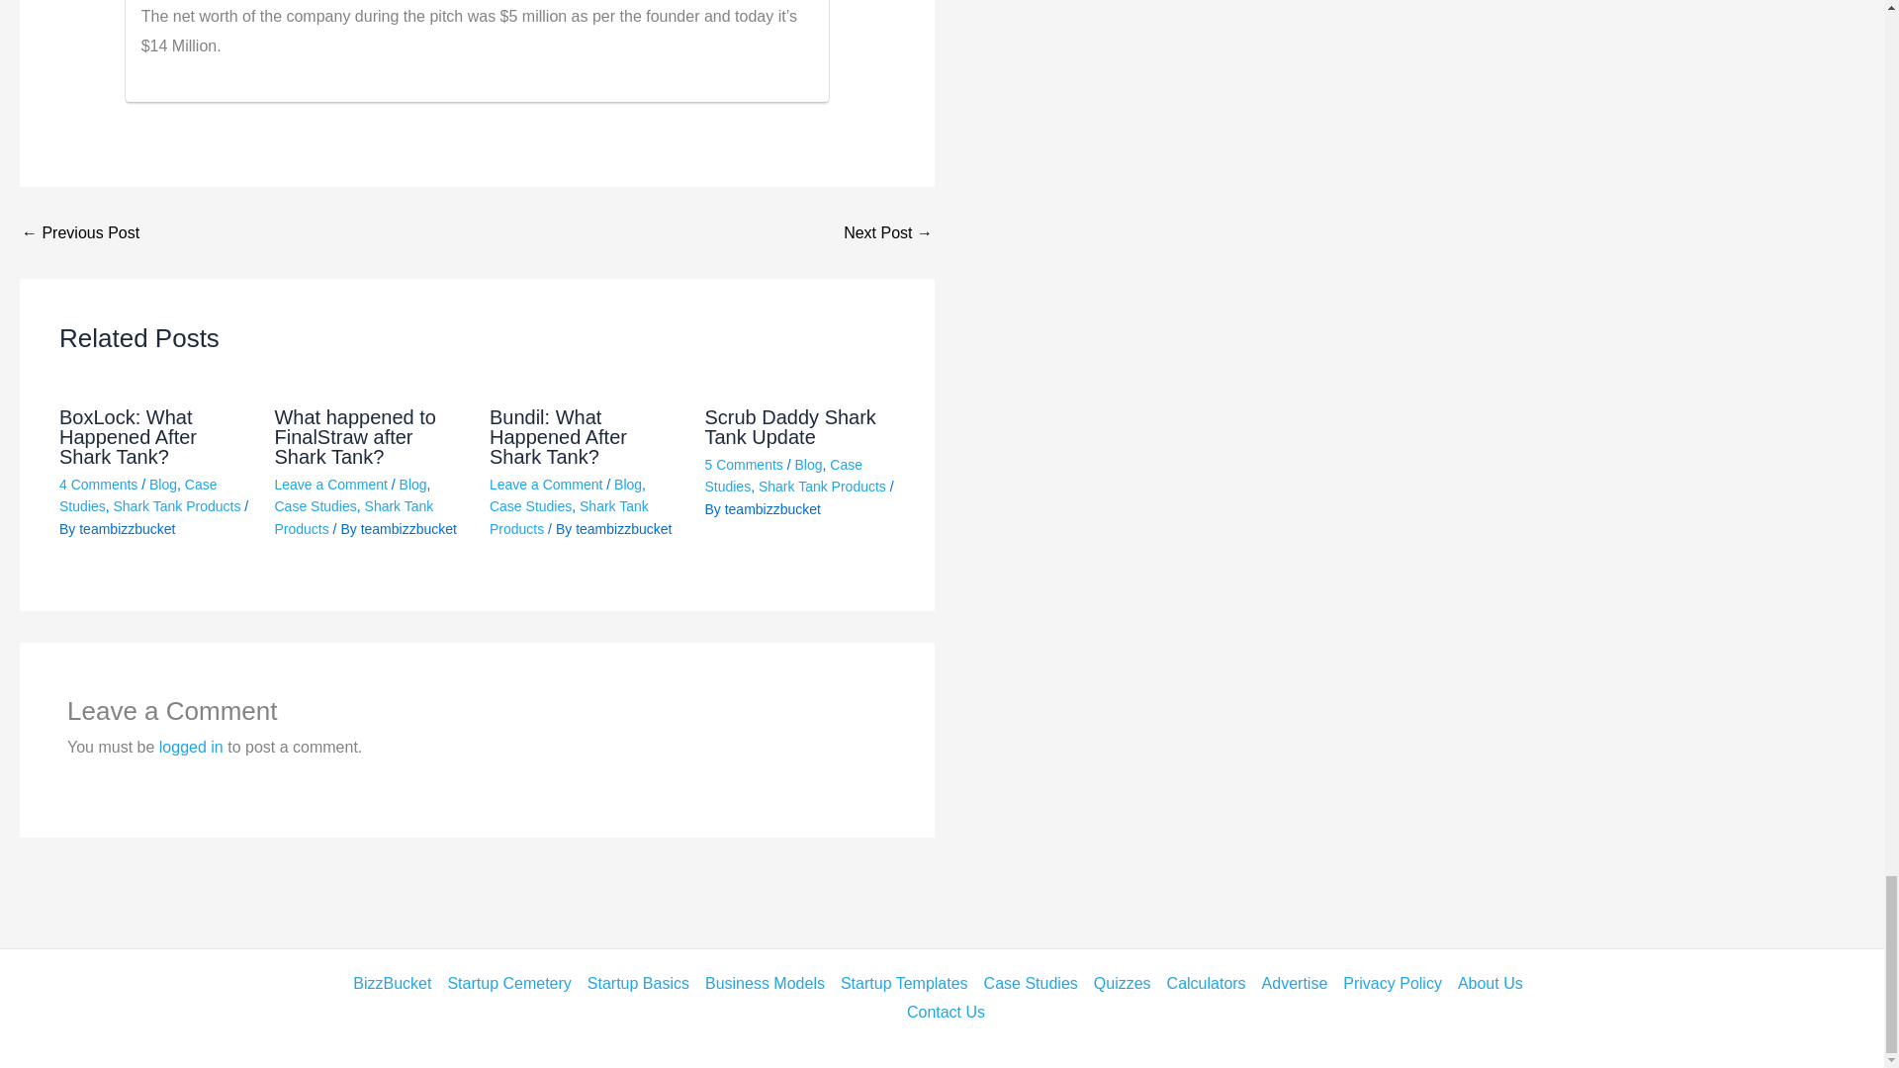  I want to click on Vestpakz Shark Tank Update, so click(887, 233).